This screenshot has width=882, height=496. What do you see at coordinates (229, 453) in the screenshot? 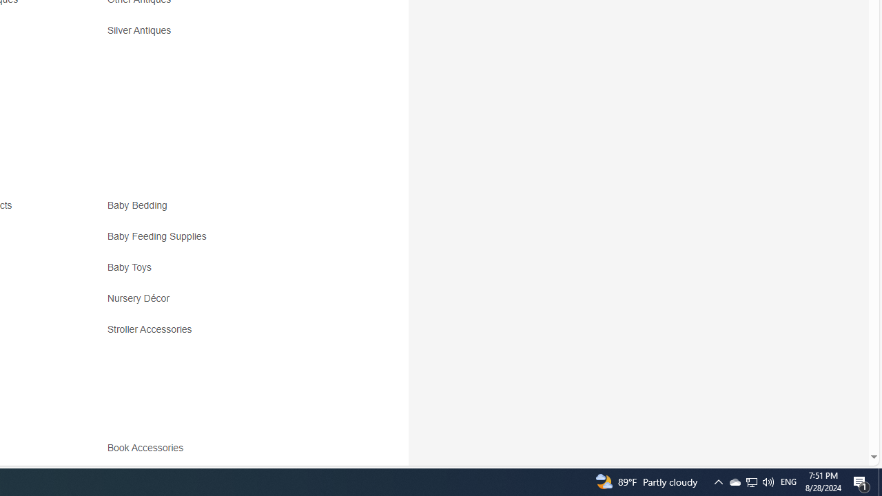
I see `Book Accessories` at bounding box center [229, 453].